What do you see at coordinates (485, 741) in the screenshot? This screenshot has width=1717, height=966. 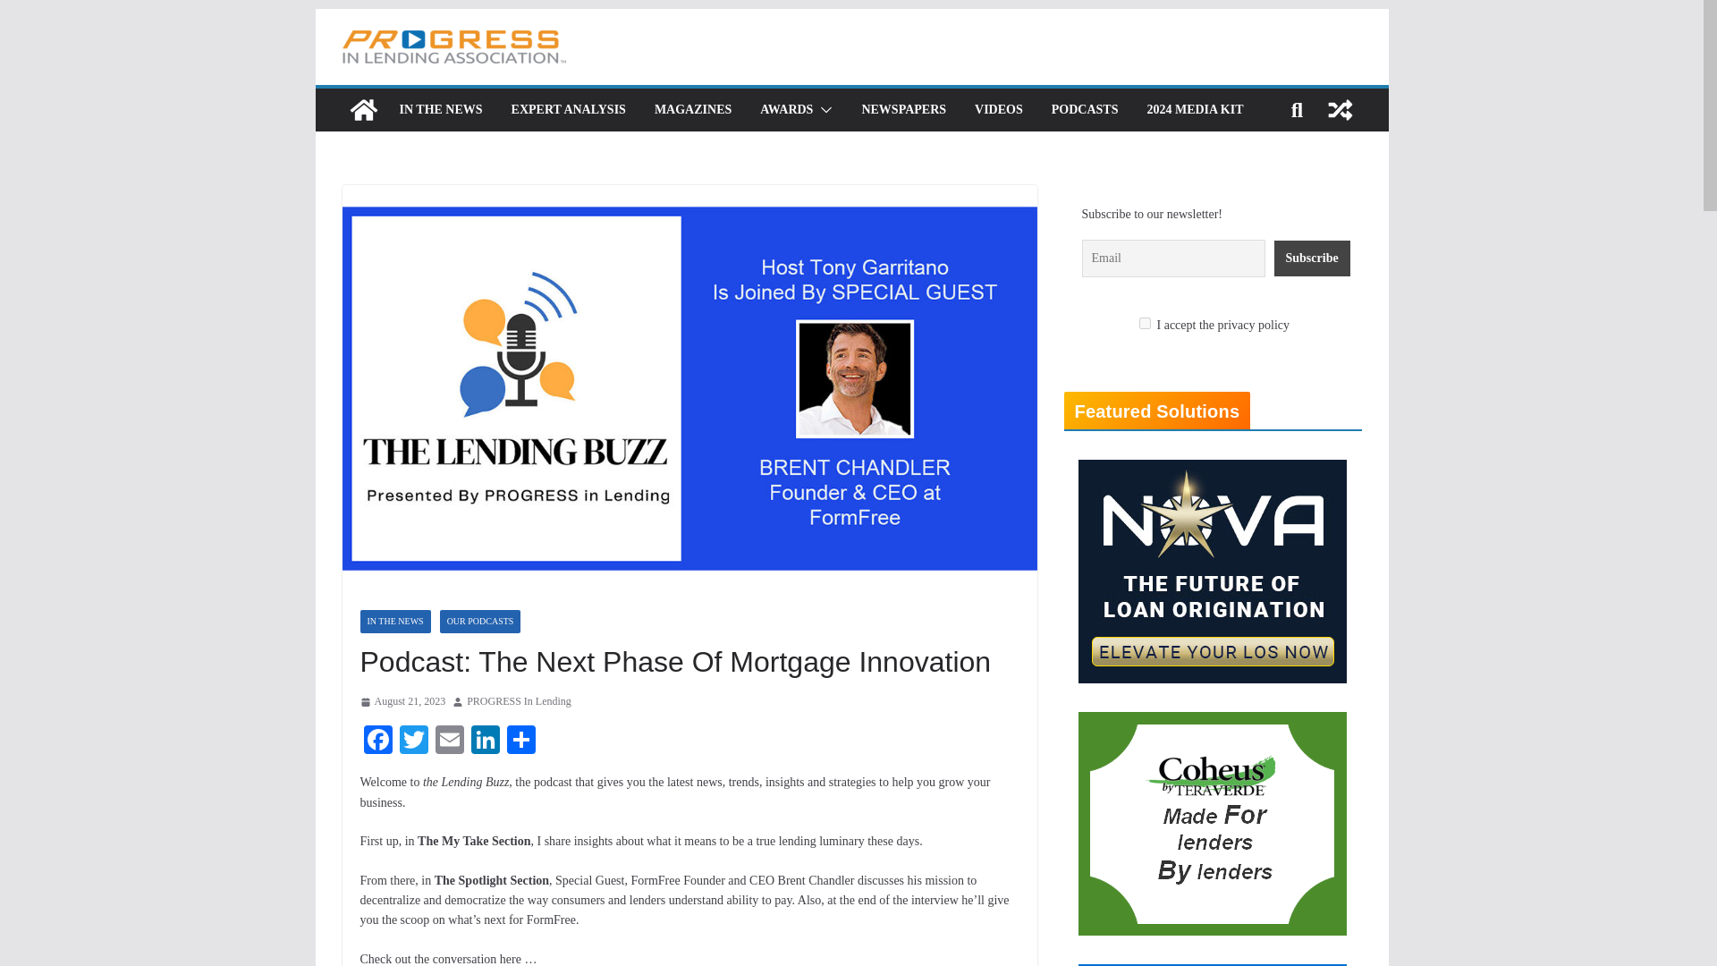 I see `LinkedIn` at bounding box center [485, 741].